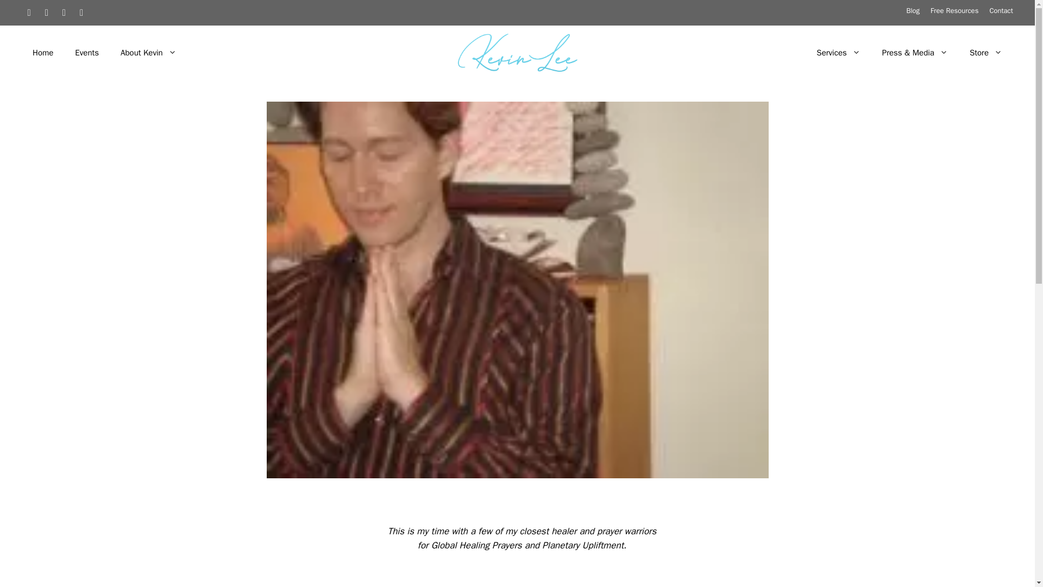 This screenshot has height=587, width=1043. Describe the element at coordinates (86, 52) in the screenshot. I see `Events` at that location.